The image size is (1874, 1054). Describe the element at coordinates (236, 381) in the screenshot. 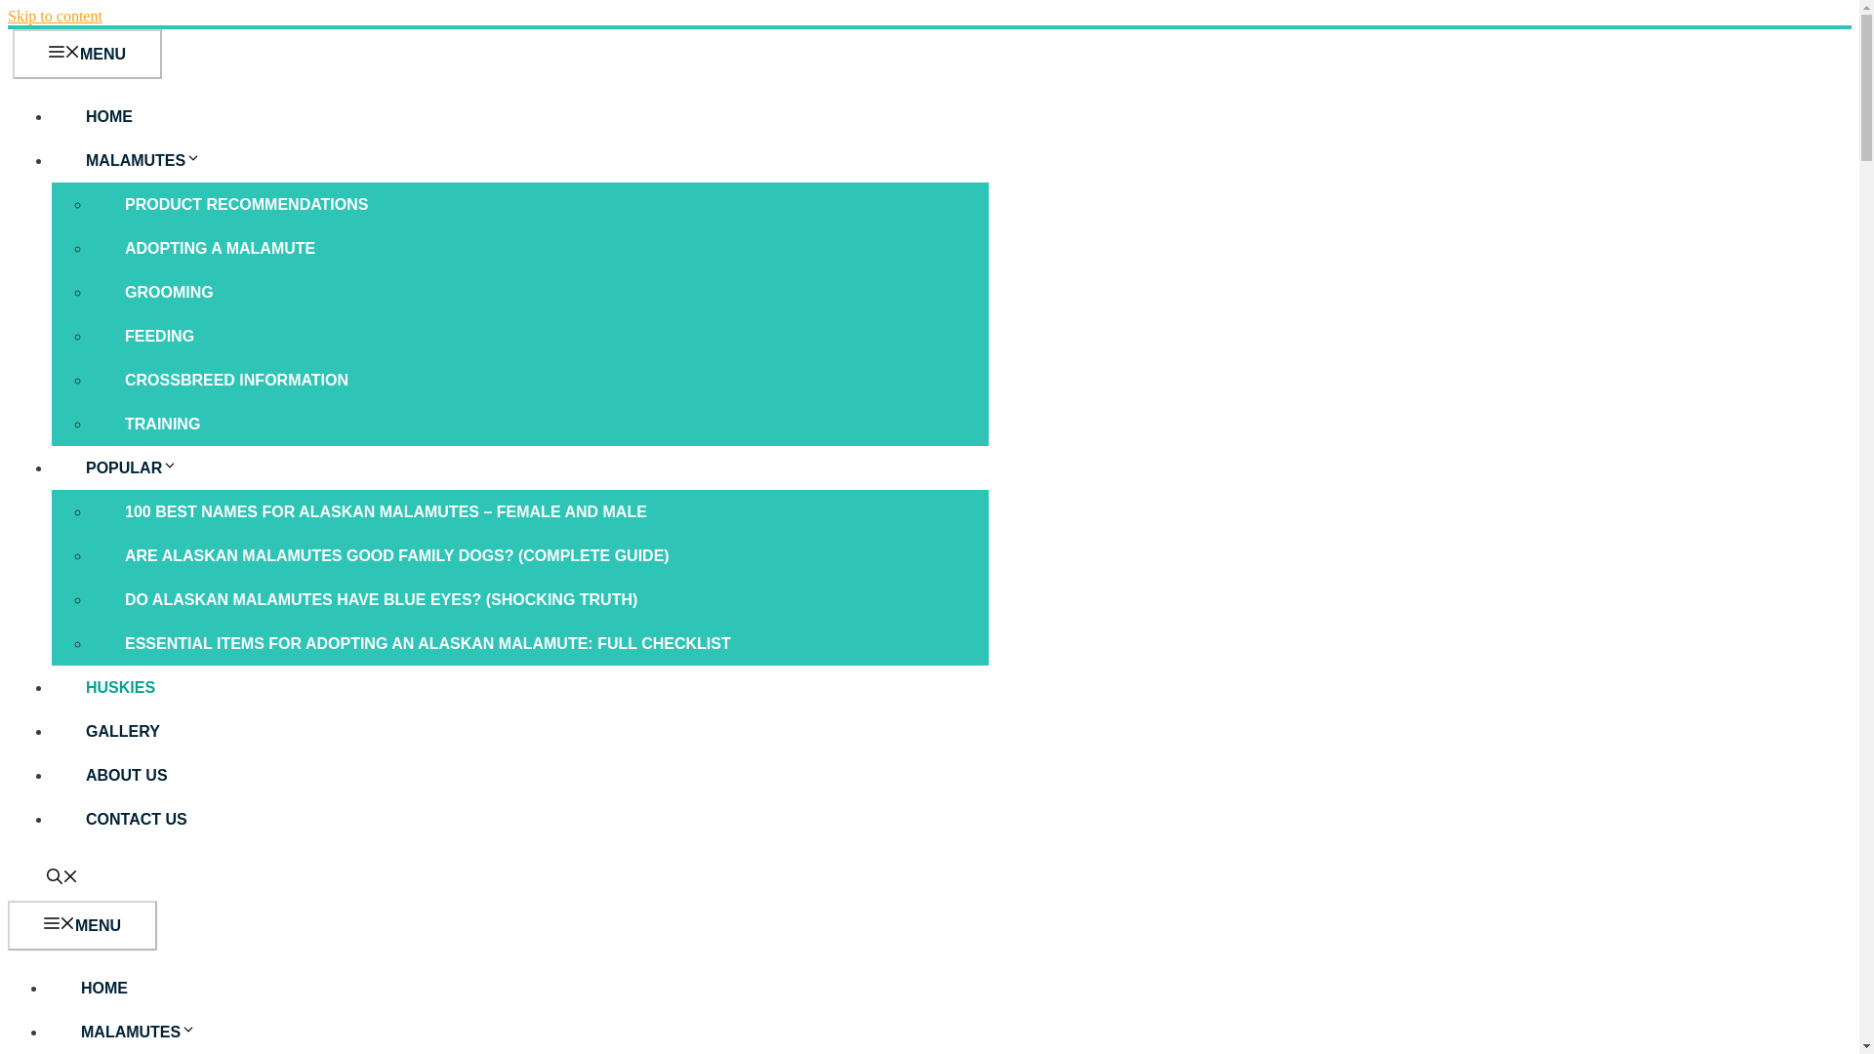

I see `CROSSBREED INFORMATION` at that location.